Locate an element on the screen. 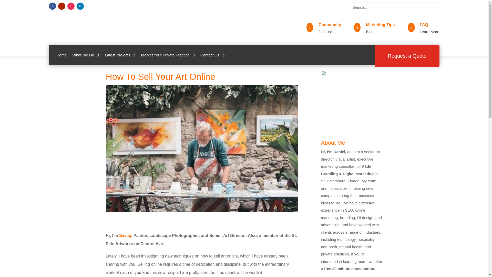 This screenshot has width=492, height=277. Latest Projects is located at coordinates (120, 55).